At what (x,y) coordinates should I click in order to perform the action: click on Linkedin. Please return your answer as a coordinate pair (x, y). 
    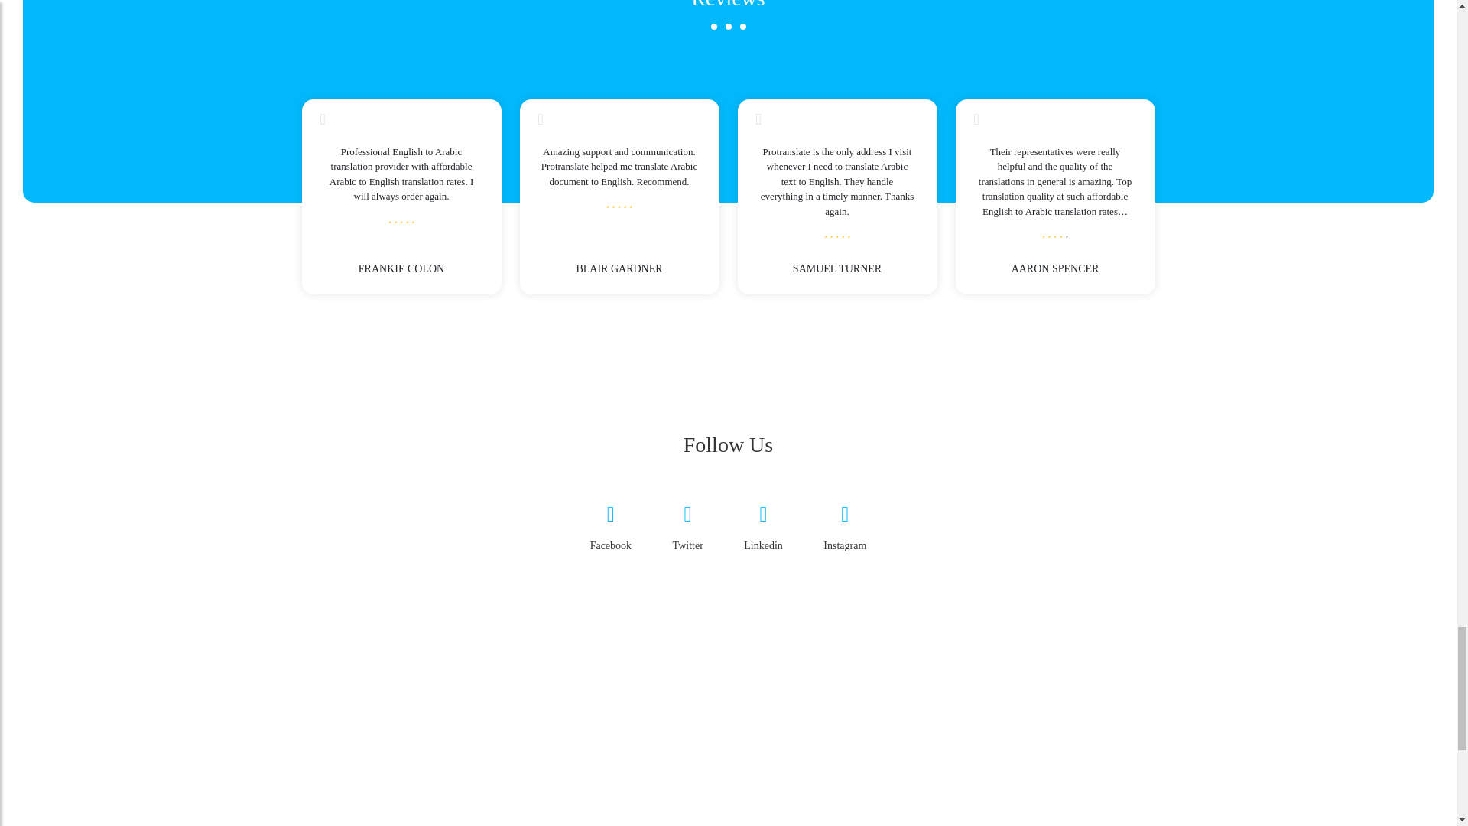
    Looking at the image, I should click on (763, 532).